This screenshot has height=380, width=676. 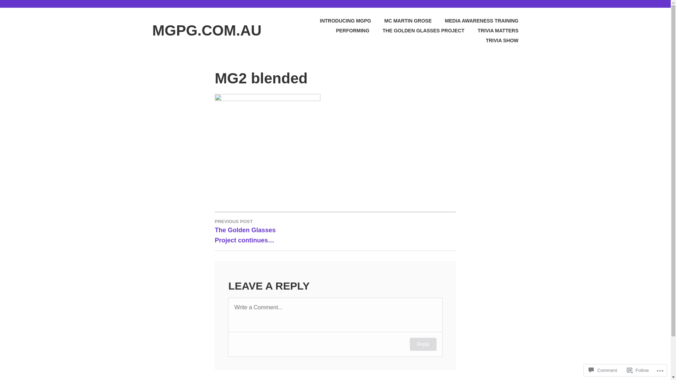 What do you see at coordinates (402, 21) in the screenshot?
I see `MC MARTIN GROSE` at bounding box center [402, 21].